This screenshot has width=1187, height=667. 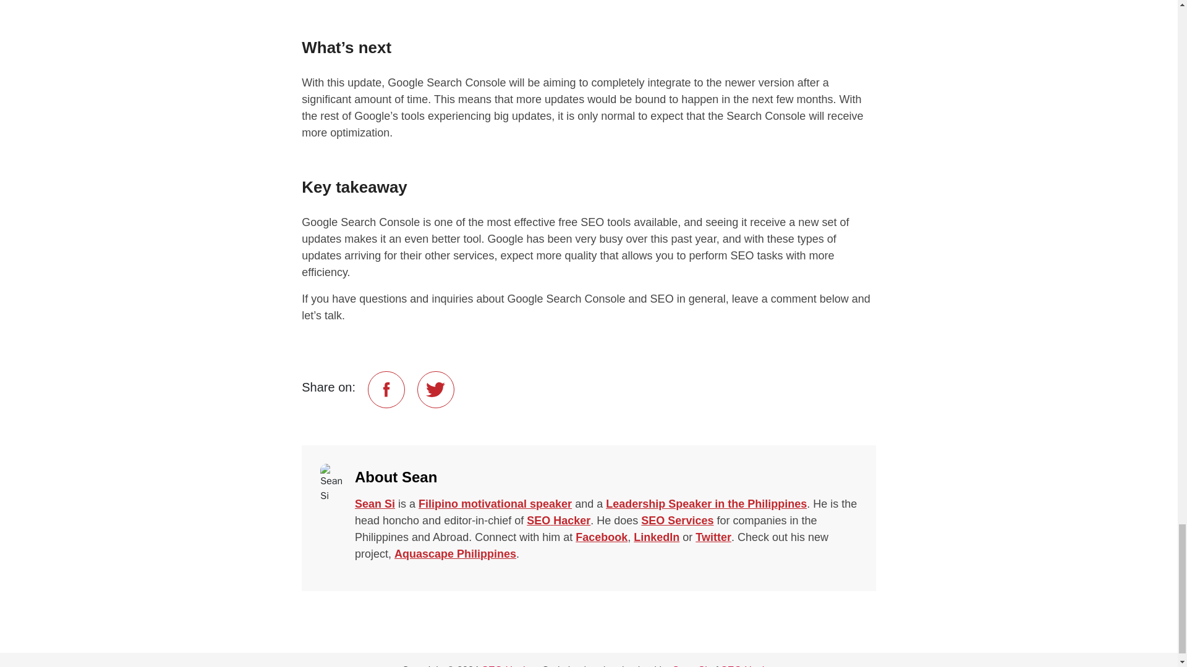 I want to click on Sean Si Facebook Page, so click(x=602, y=537).